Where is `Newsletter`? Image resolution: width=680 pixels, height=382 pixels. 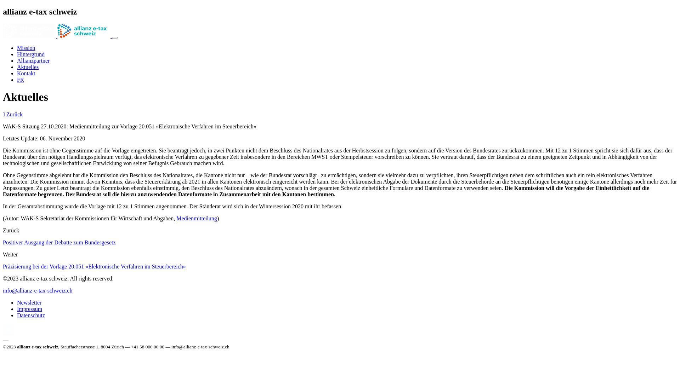 Newsletter is located at coordinates (29, 303).